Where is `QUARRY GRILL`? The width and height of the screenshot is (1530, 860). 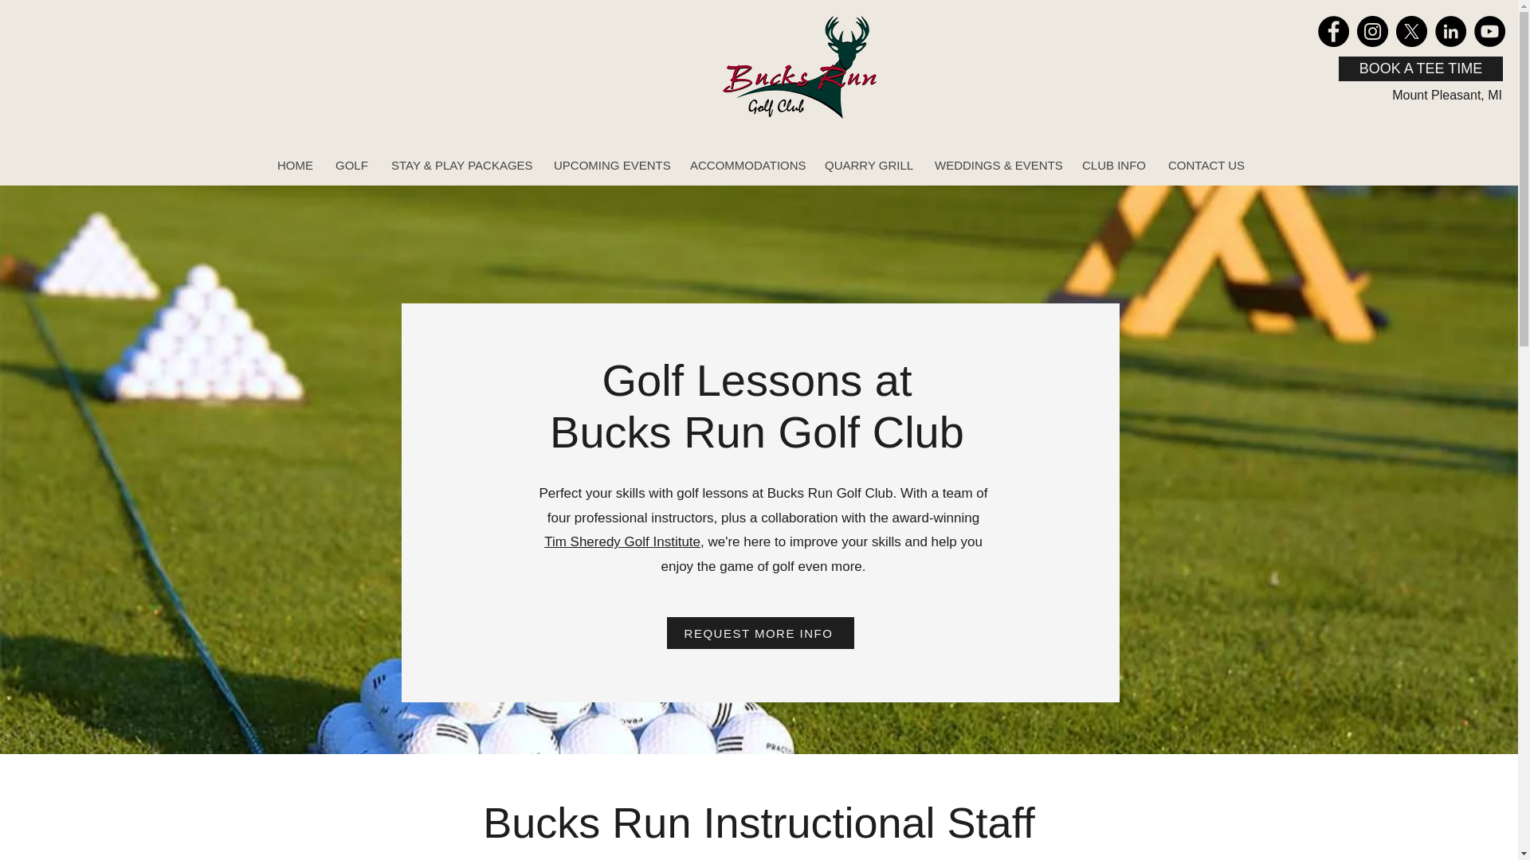
QUARRY GRILL is located at coordinates (867, 166).